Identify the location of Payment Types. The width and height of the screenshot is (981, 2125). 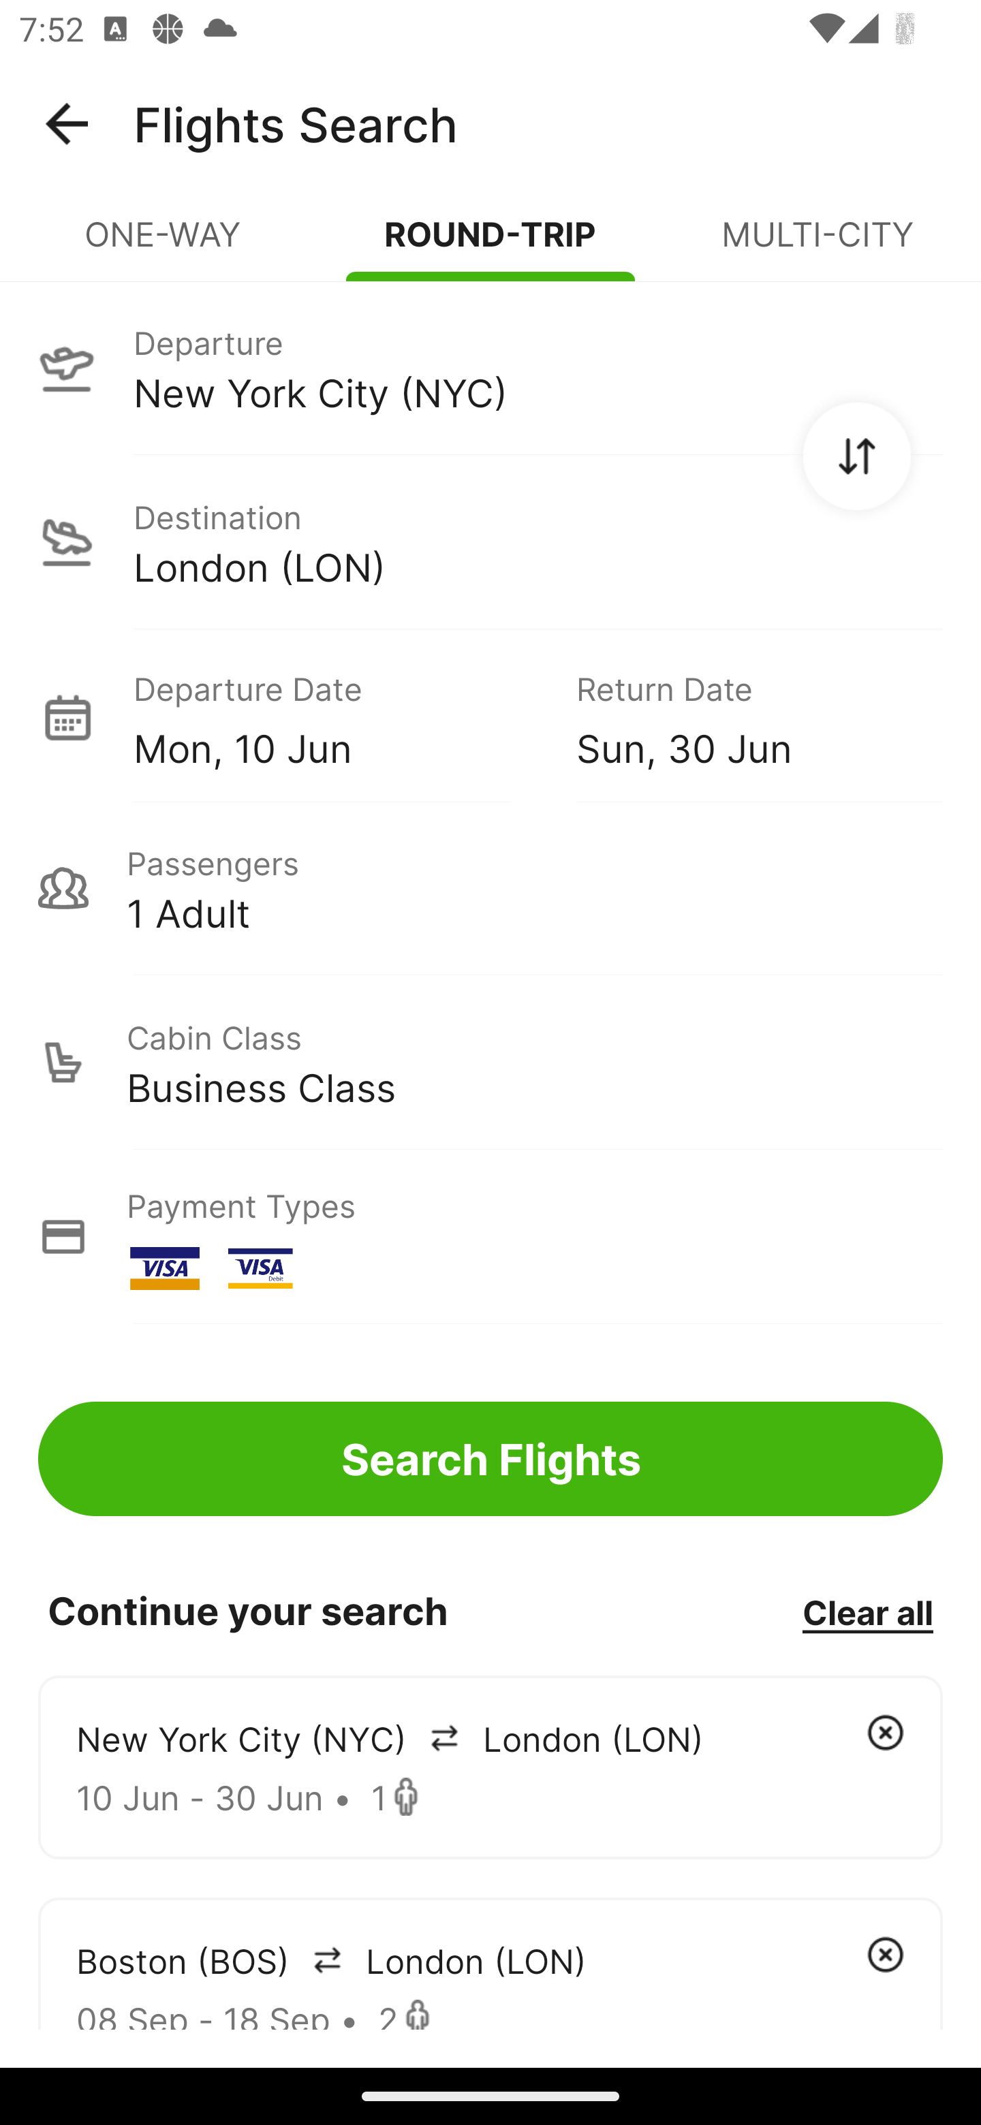
(490, 1237).